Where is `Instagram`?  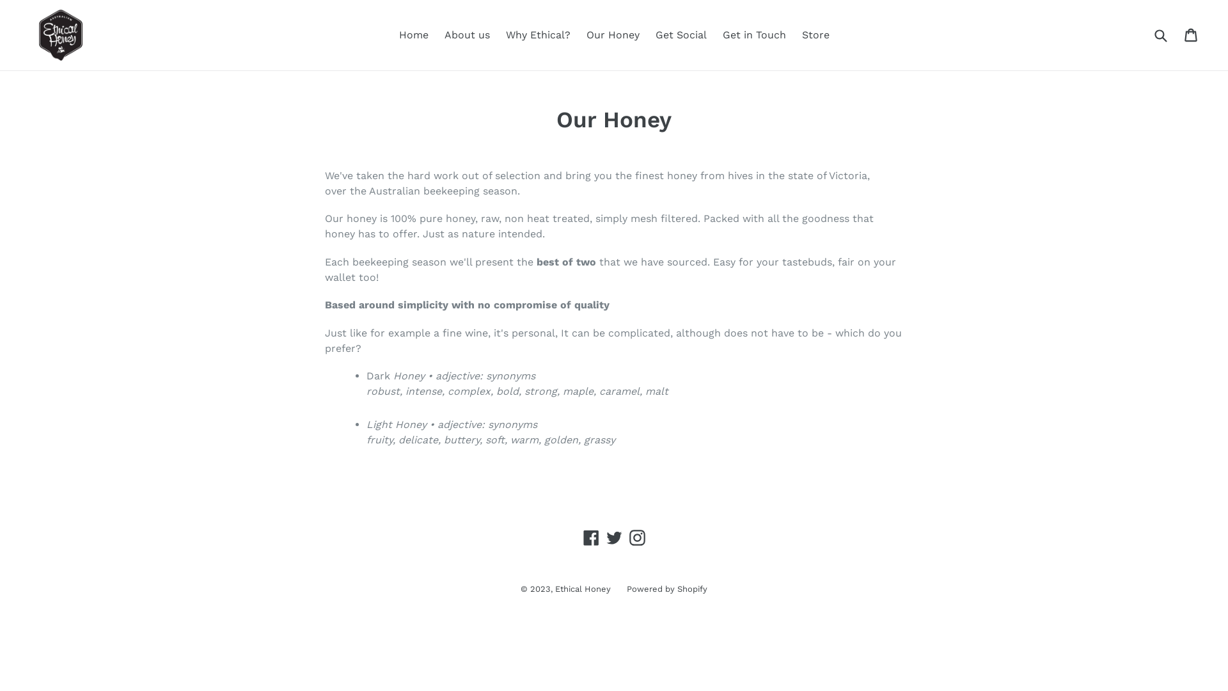 Instagram is located at coordinates (636, 538).